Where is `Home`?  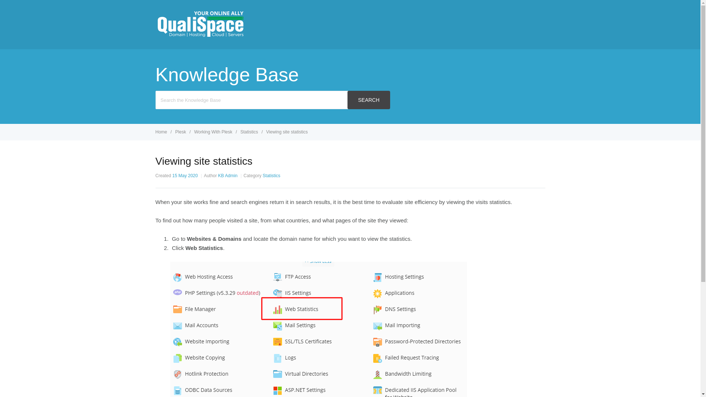 Home is located at coordinates (161, 132).